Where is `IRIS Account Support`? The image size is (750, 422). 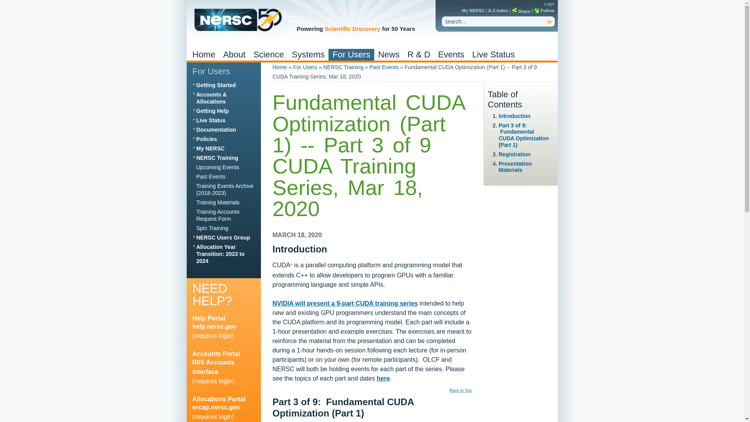 IRIS Account Support is located at coordinates (213, 367).